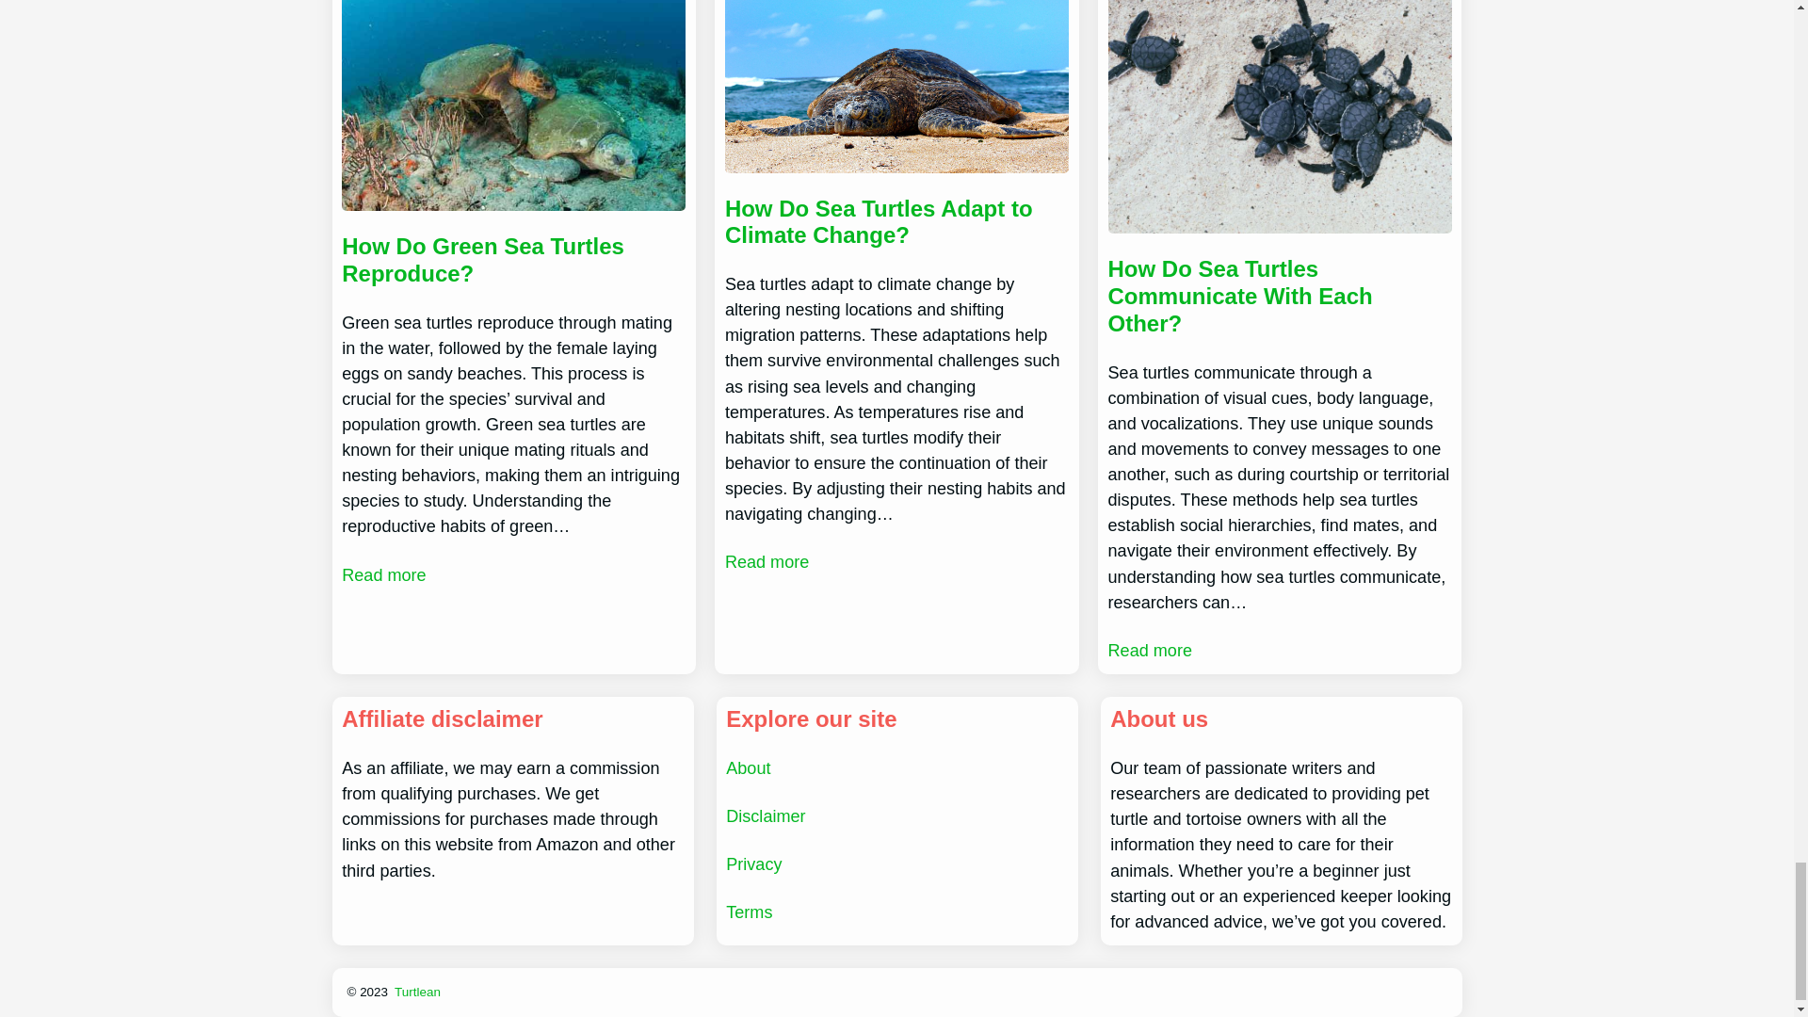 This screenshot has height=1017, width=1808. What do you see at coordinates (512, 260) in the screenshot?
I see `How Do Green Sea Turtles Reproduce?` at bounding box center [512, 260].